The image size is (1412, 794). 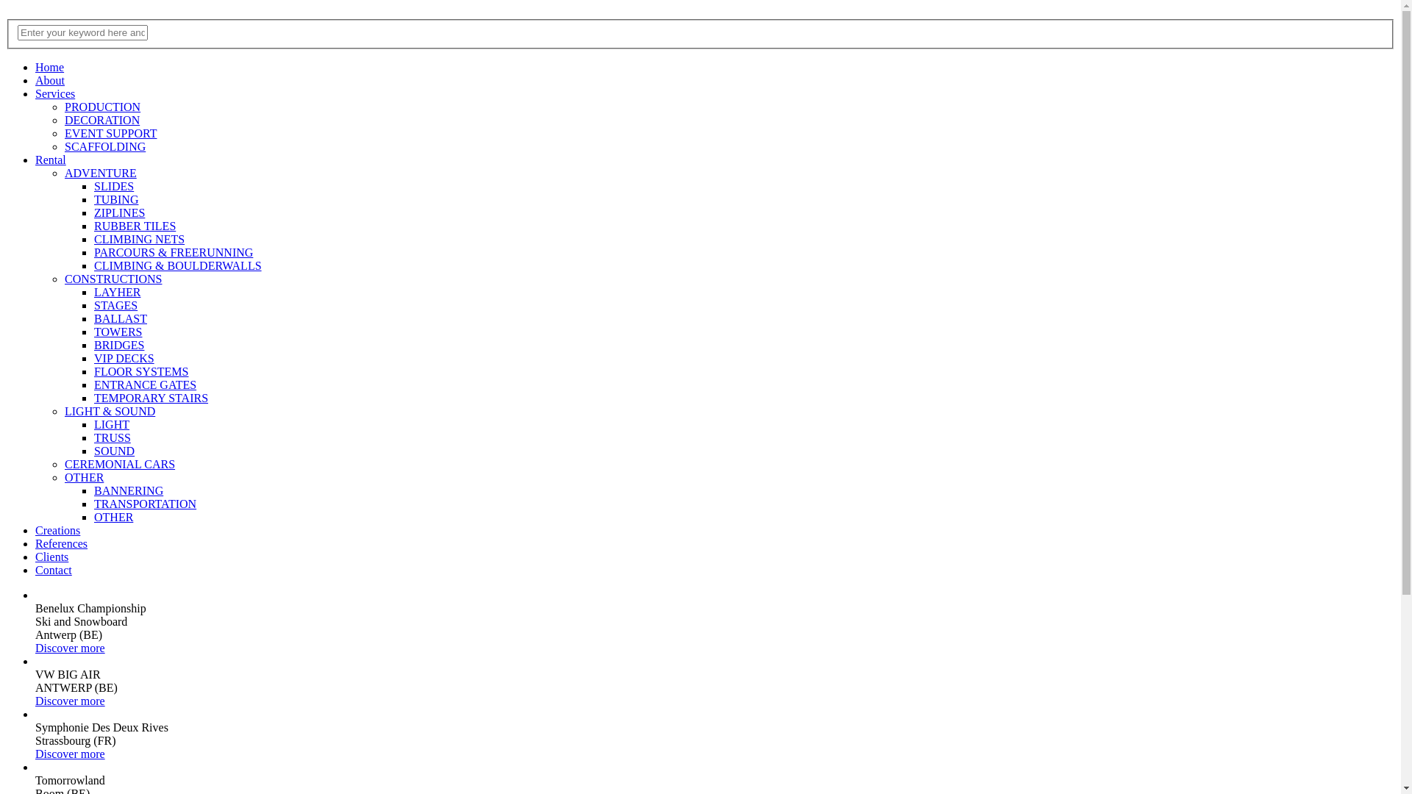 What do you see at coordinates (146, 385) in the screenshot?
I see `ENTRANCE GATES` at bounding box center [146, 385].